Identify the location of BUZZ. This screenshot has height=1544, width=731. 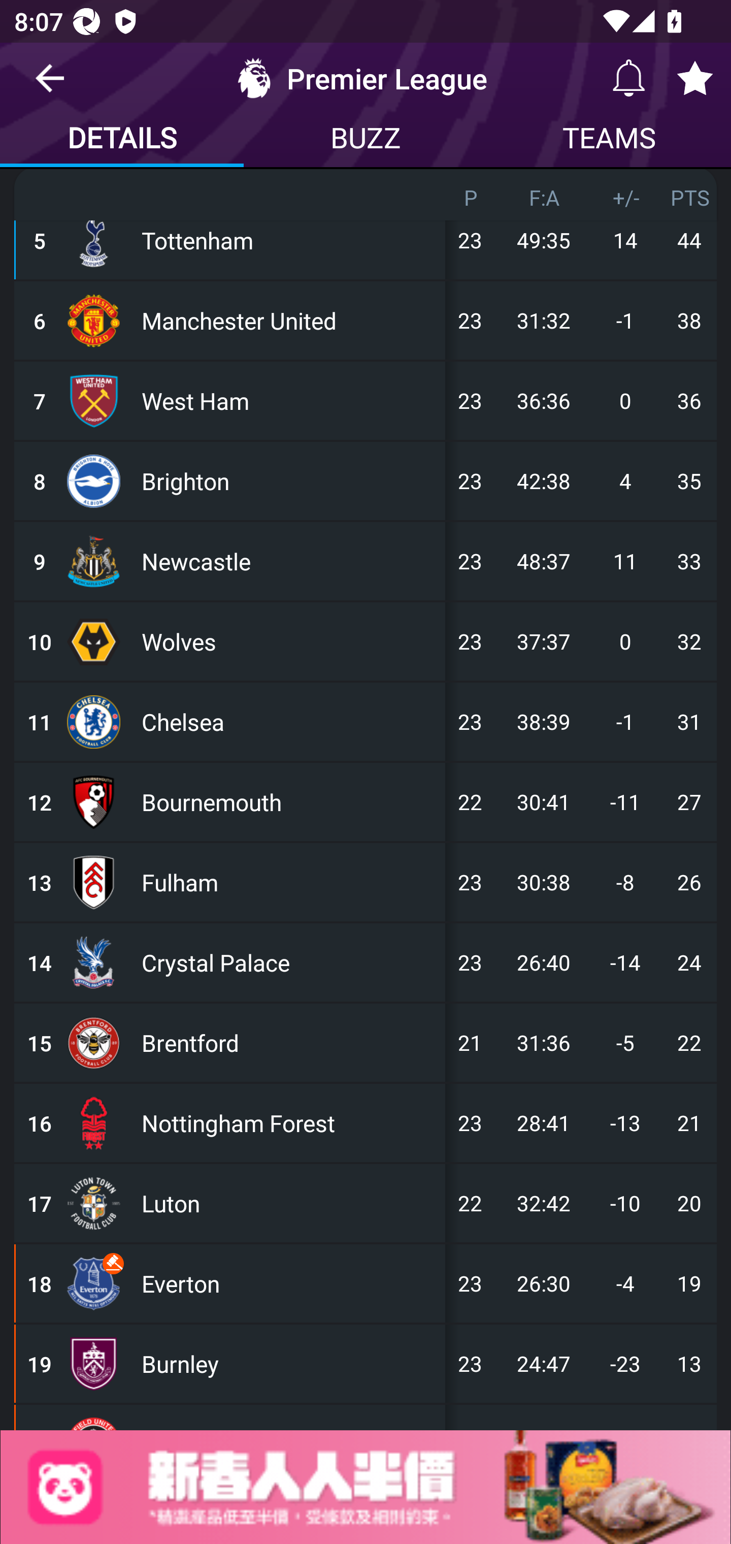
(365, 140).